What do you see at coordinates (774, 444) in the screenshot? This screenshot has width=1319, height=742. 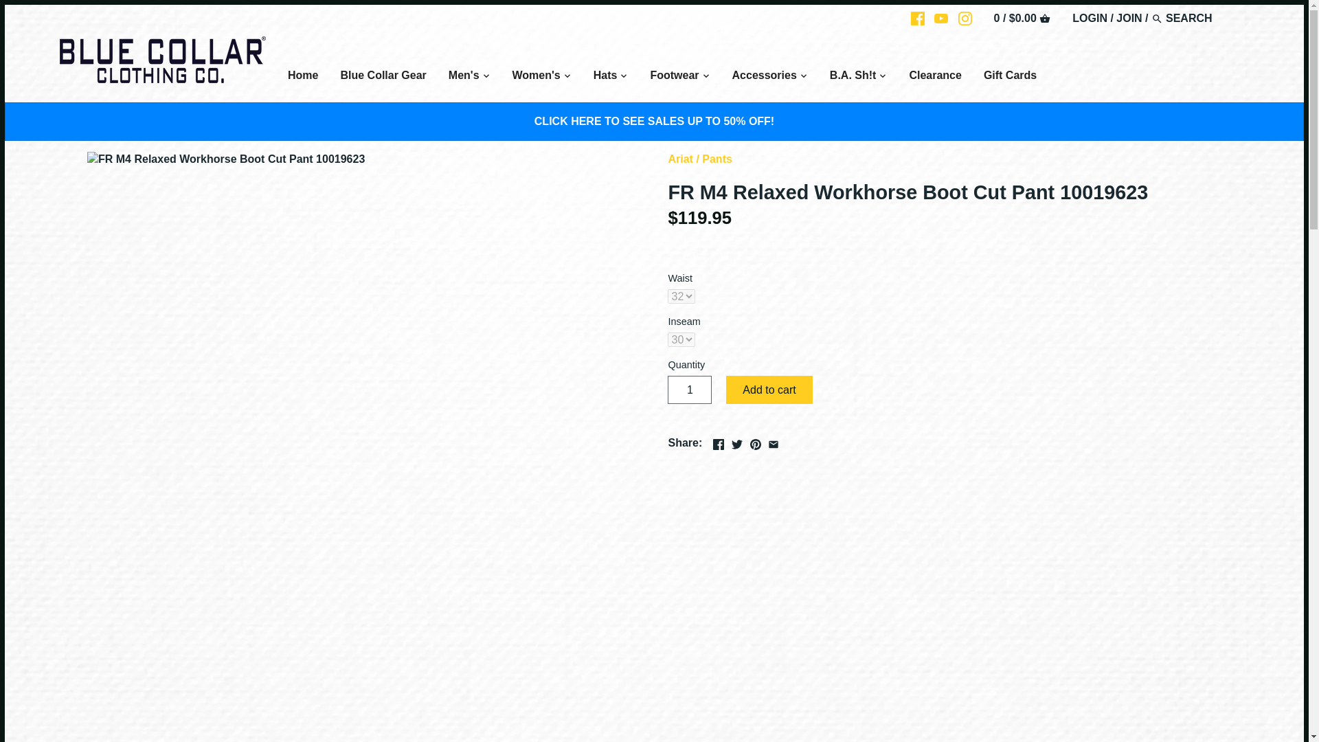 I see `Email` at bounding box center [774, 444].